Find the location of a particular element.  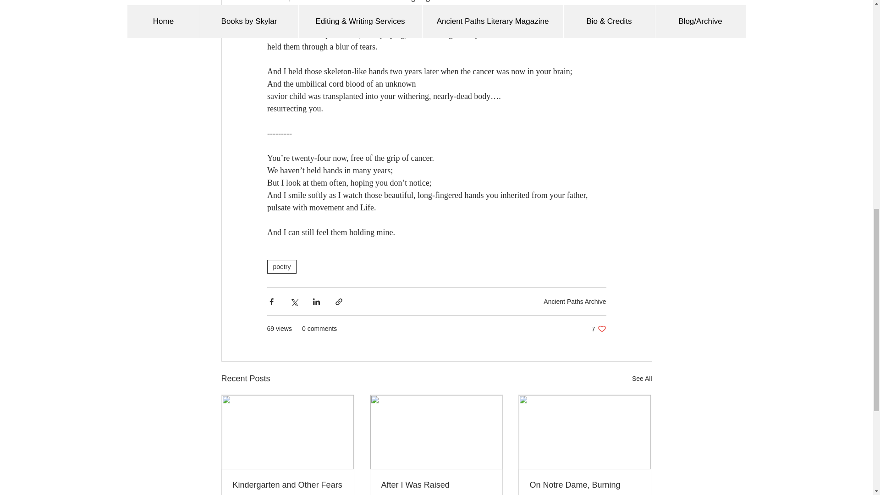

poetry is located at coordinates (281, 267).